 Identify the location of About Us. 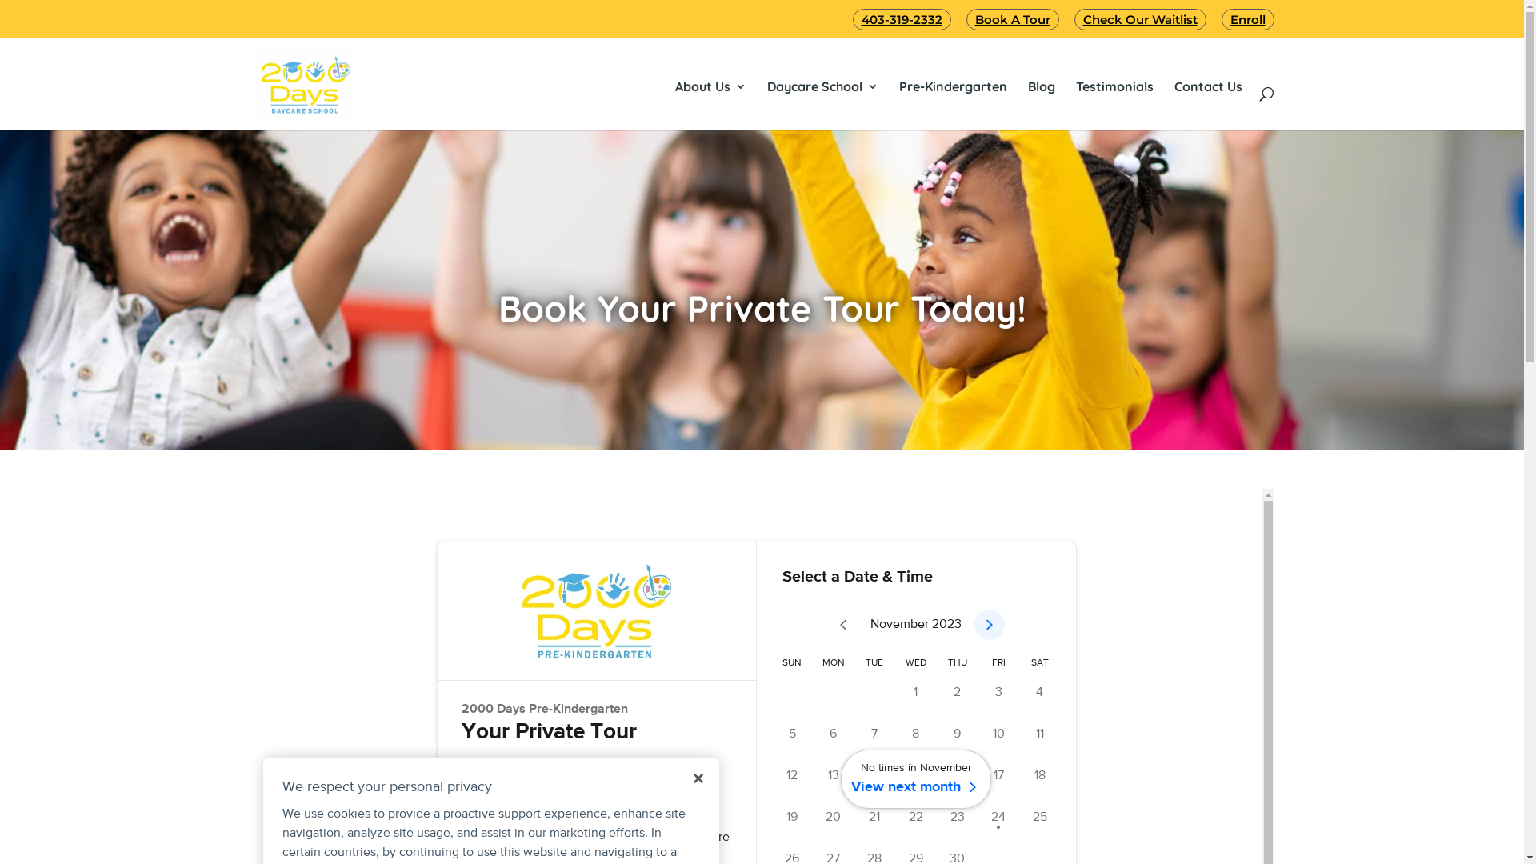
(710, 86).